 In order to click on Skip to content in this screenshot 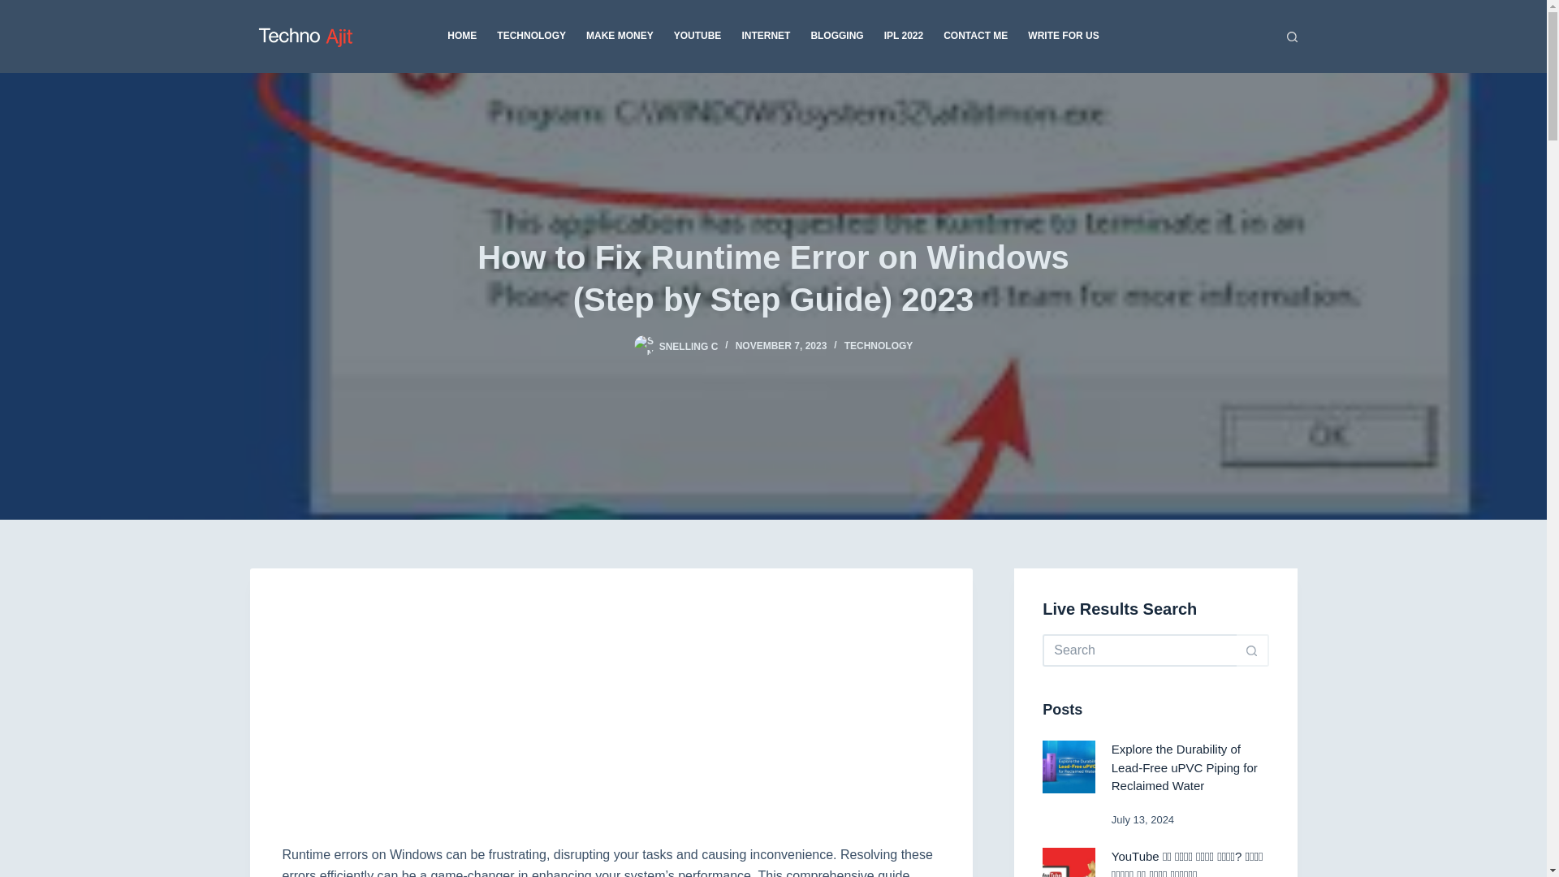, I will do `click(16, 8)`.